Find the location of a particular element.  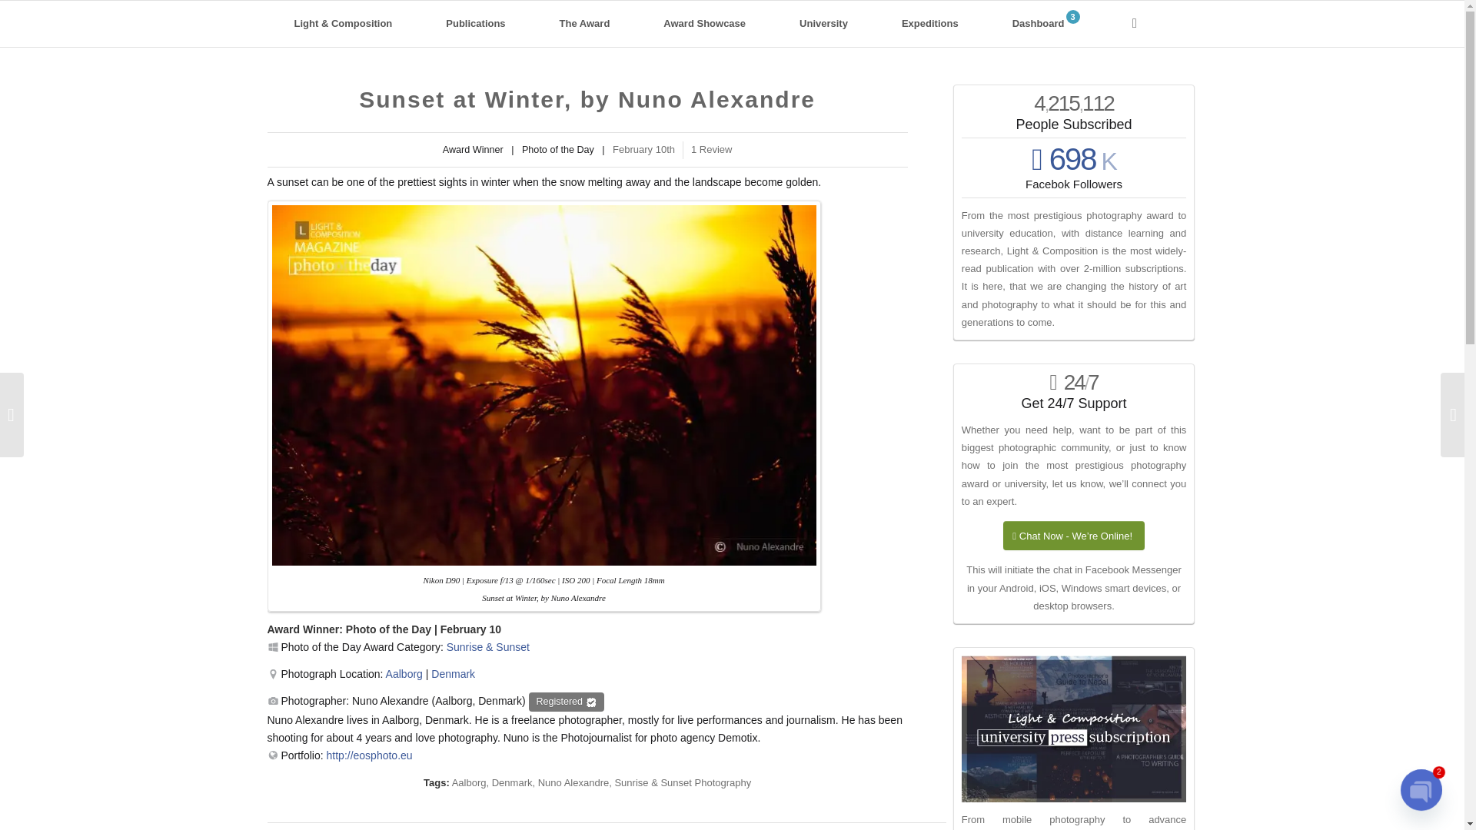

Aalborg is located at coordinates (469, 782).